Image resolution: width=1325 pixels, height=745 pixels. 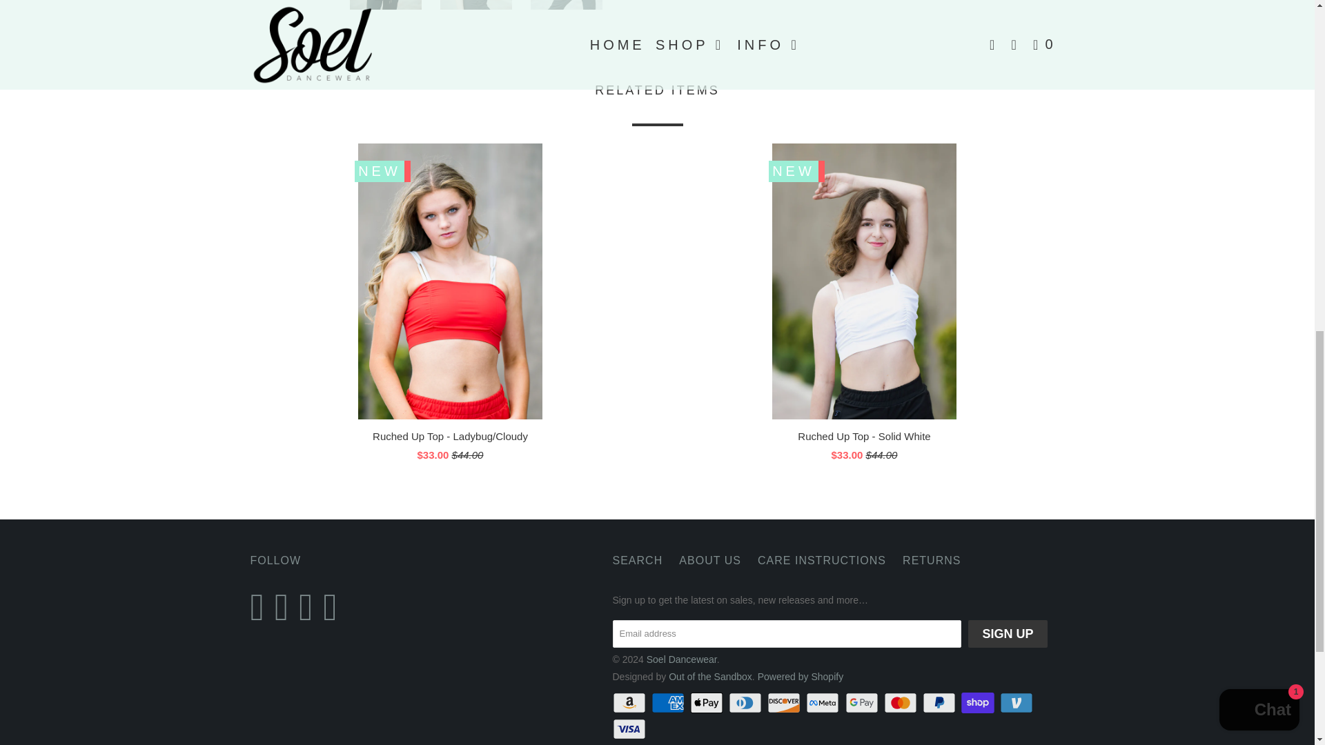 What do you see at coordinates (785, 702) in the screenshot?
I see `Discover` at bounding box center [785, 702].